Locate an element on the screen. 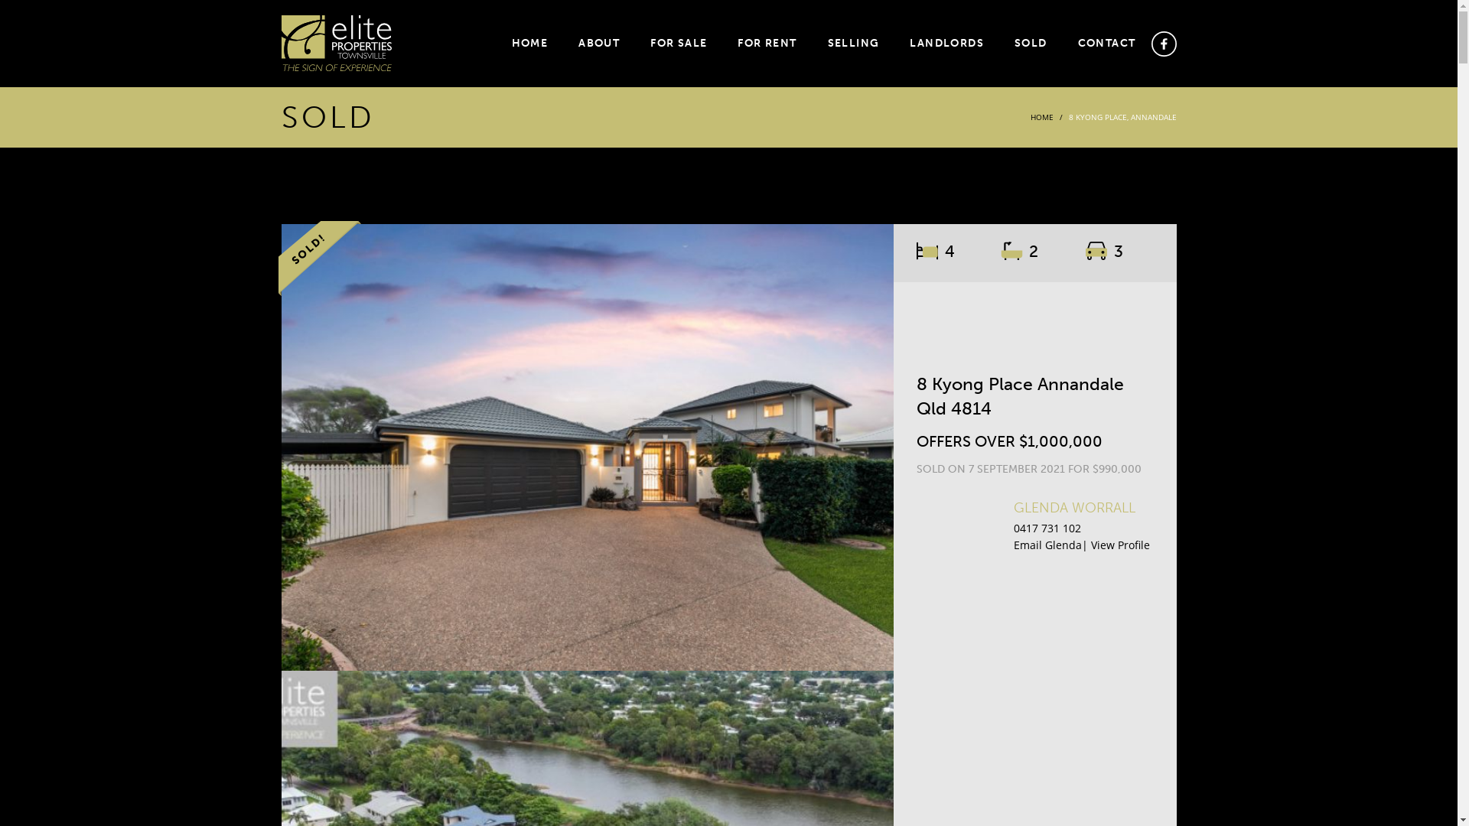 Image resolution: width=1469 pixels, height=826 pixels. facebook is located at coordinates (1163, 45).